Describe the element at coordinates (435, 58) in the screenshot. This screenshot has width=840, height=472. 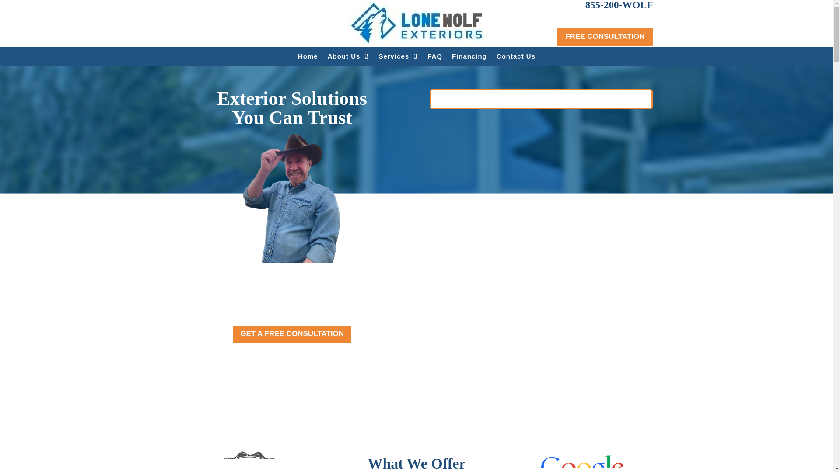
I see `FAQ` at that location.